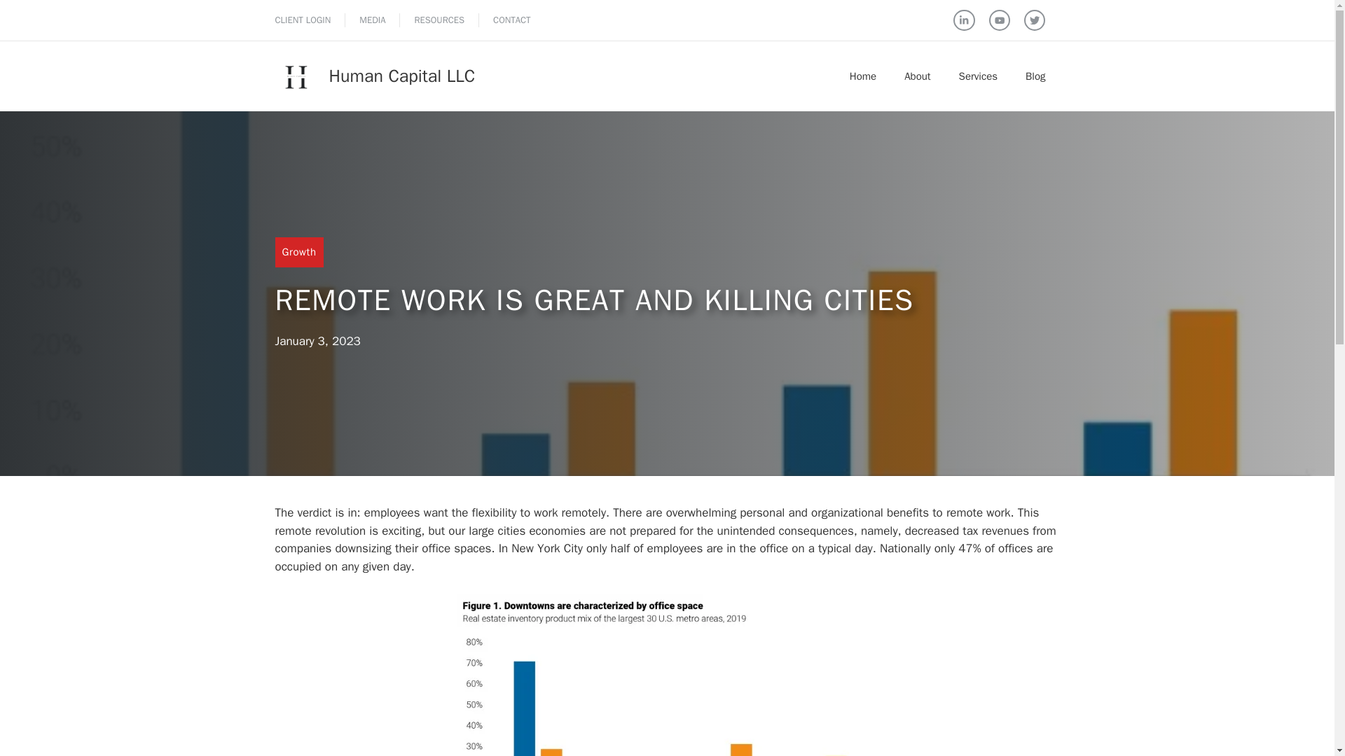  Describe the element at coordinates (1035, 76) in the screenshot. I see `Blog` at that location.